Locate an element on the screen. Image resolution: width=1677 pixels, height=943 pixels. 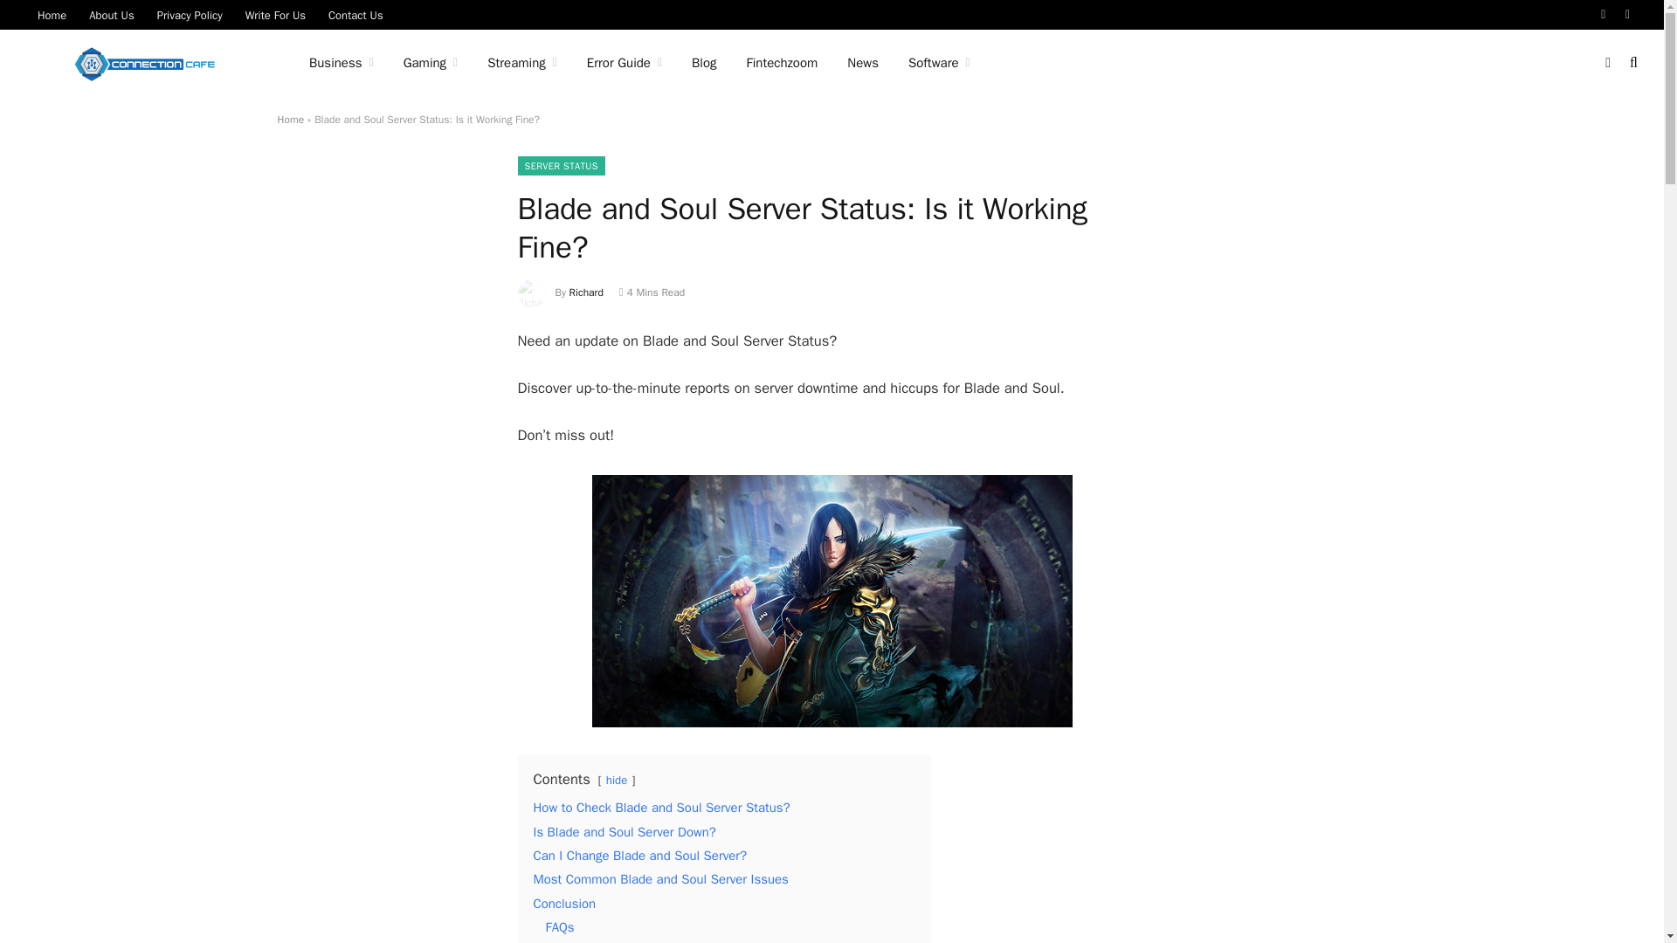
Streaming is located at coordinates (522, 63).